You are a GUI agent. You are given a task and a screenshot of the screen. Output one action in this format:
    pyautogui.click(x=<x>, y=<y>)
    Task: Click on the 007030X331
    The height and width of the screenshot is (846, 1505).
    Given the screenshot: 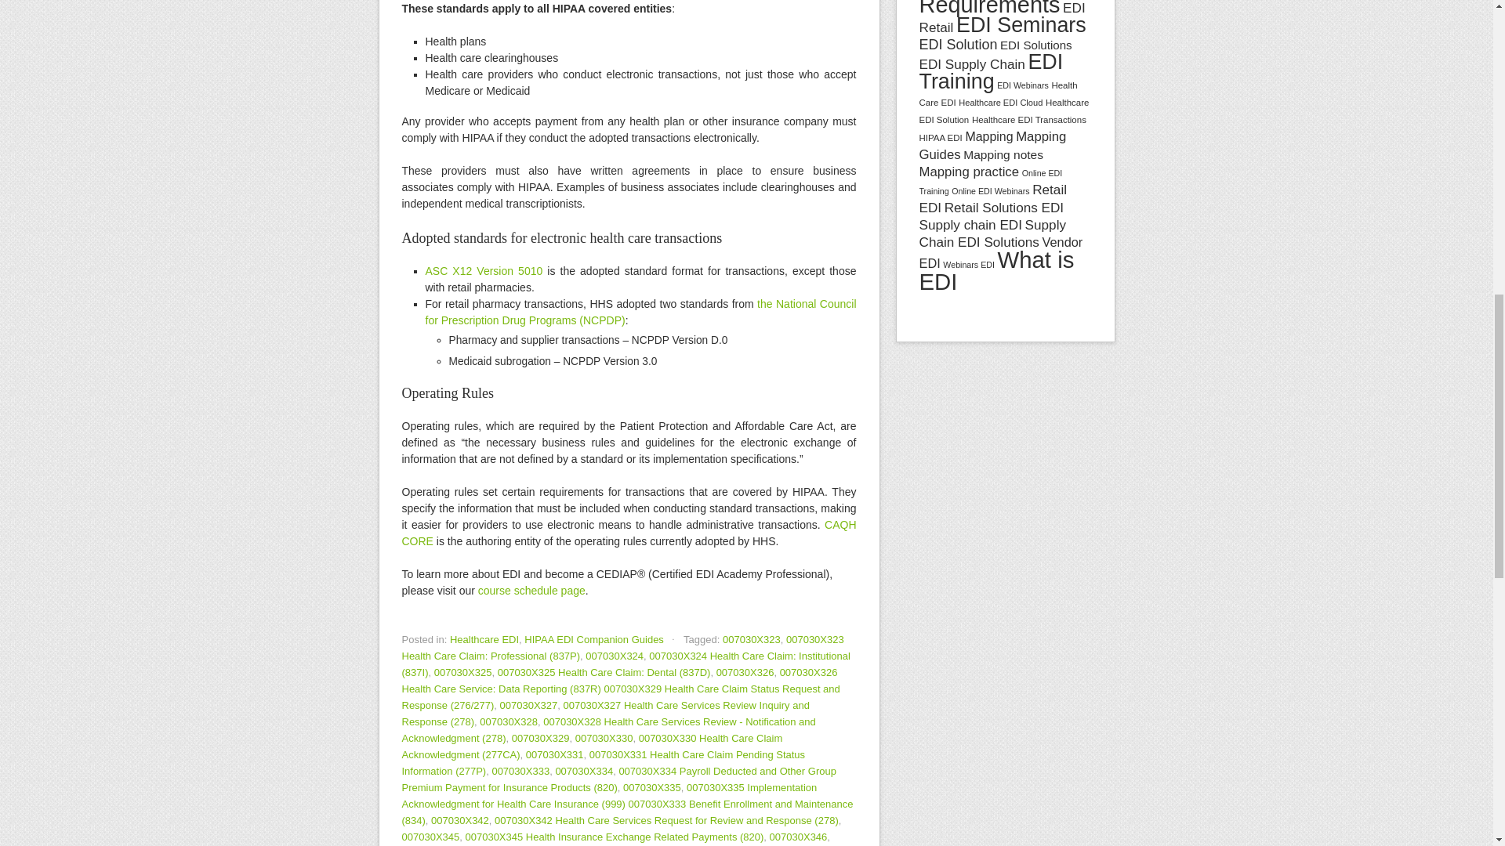 What is the action you would take?
    pyautogui.click(x=554, y=754)
    